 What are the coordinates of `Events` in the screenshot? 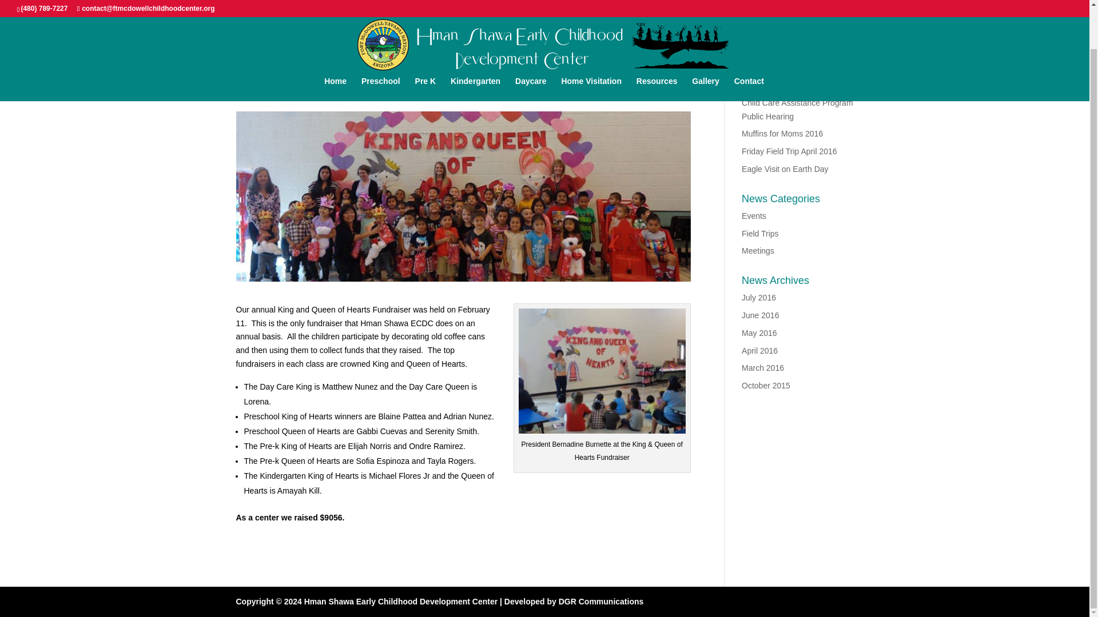 It's located at (754, 216).